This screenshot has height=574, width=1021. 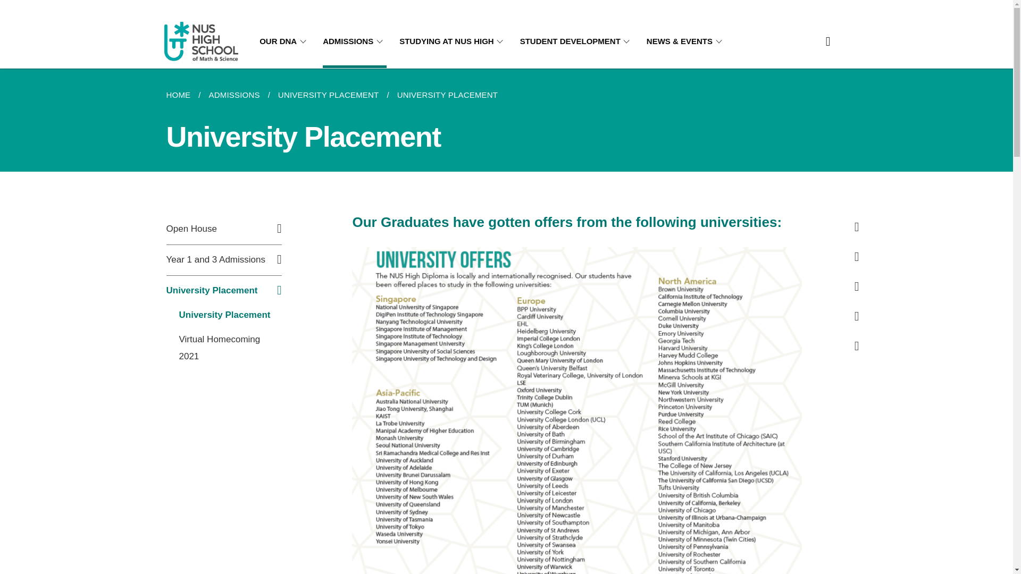 What do you see at coordinates (234, 95) in the screenshot?
I see `ADMISSIONS` at bounding box center [234, 95].